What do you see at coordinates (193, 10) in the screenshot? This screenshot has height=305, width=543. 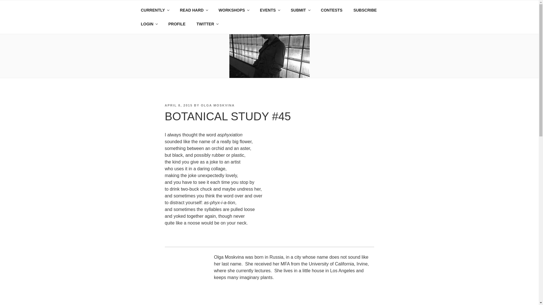 I see `READ HARD` at bounding box center [193, 10].